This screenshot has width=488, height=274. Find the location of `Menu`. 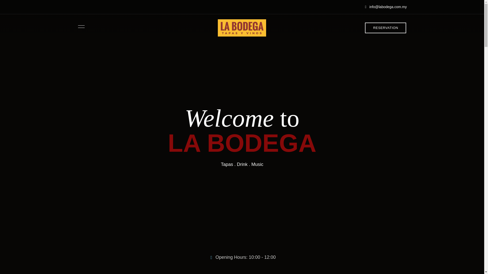

Menu is located at coordinates (80, 27).